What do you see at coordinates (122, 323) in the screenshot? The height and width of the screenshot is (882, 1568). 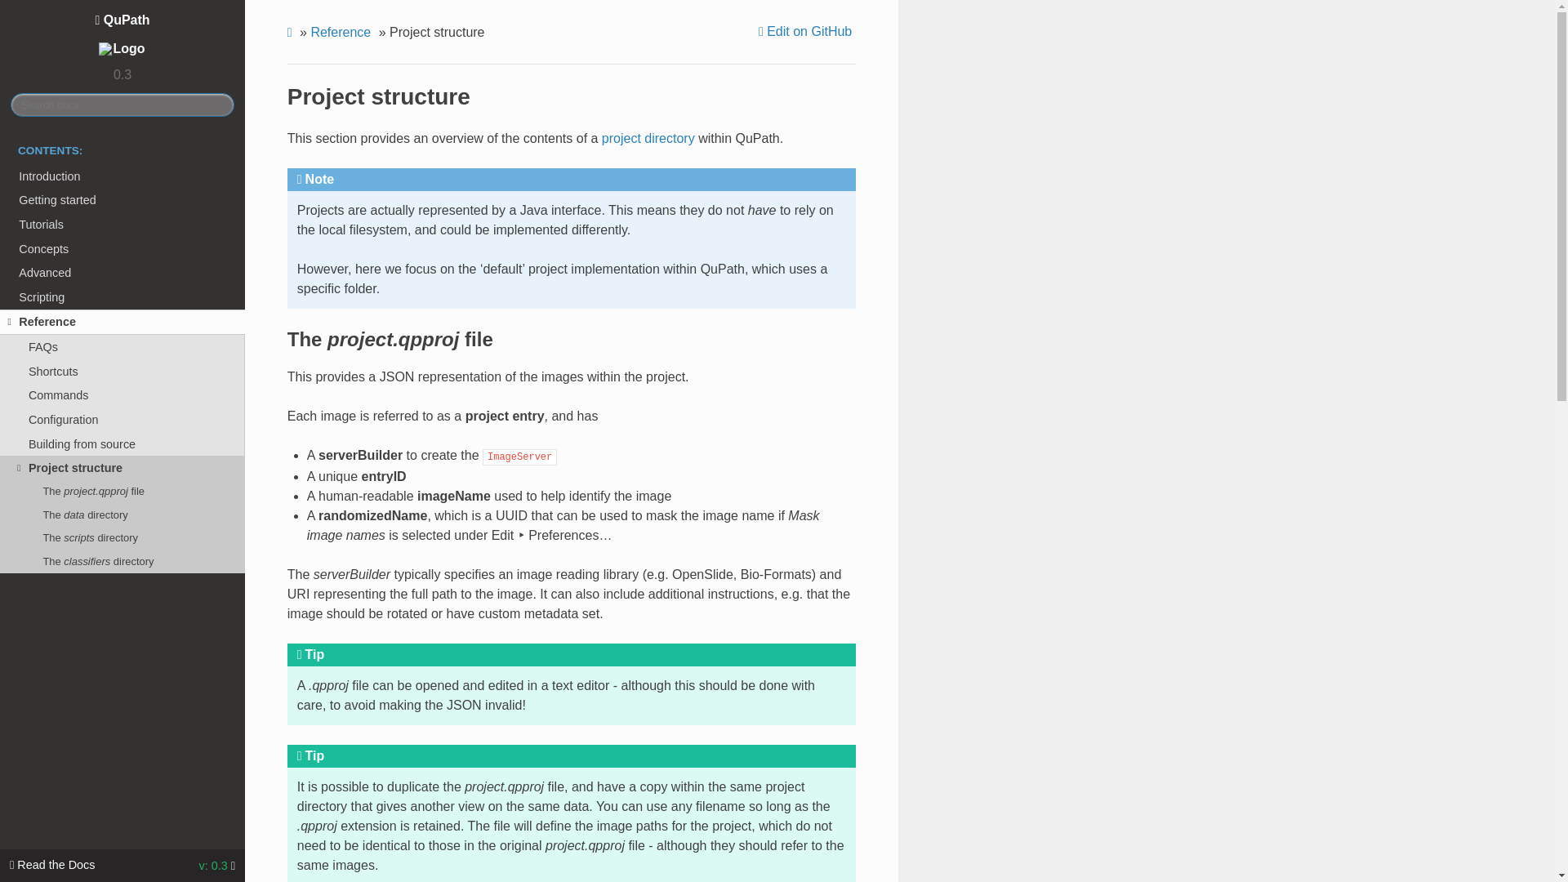 I see `Reference` at bounding box center [122, 323].